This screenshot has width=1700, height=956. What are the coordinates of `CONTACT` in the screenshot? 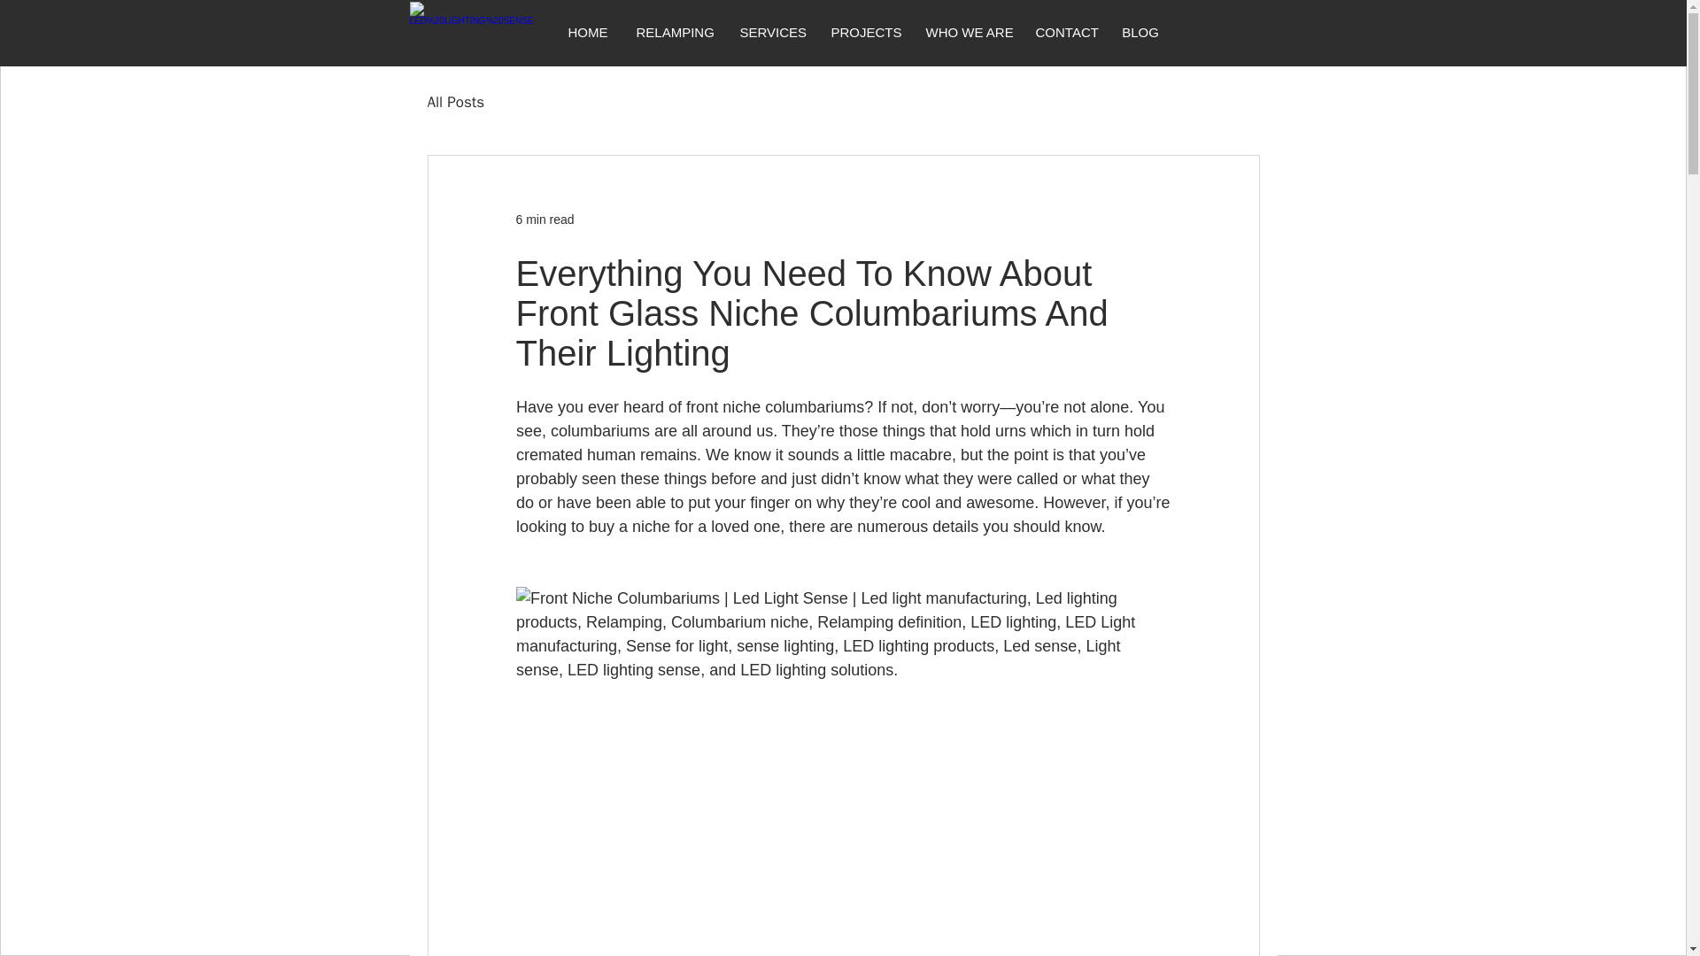 It's located at (1063, 32).